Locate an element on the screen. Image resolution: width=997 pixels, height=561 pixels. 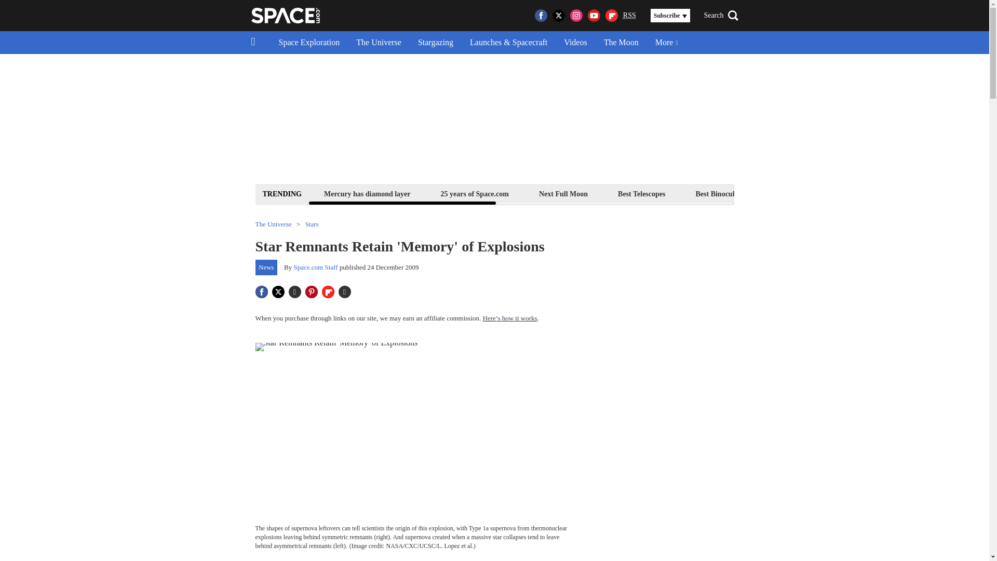
Stargazing is located at coordinates (435, 43).